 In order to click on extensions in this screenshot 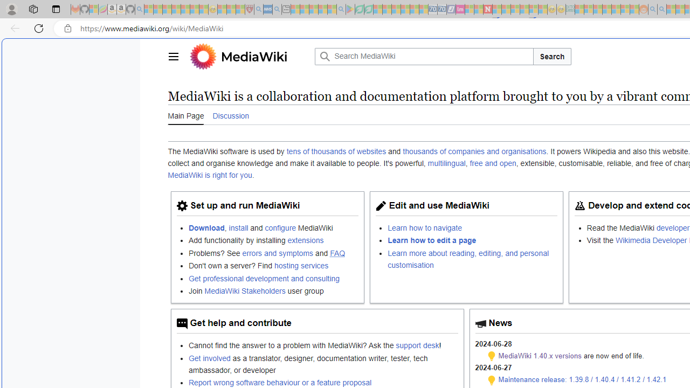, I will do `click(305, 240)`.